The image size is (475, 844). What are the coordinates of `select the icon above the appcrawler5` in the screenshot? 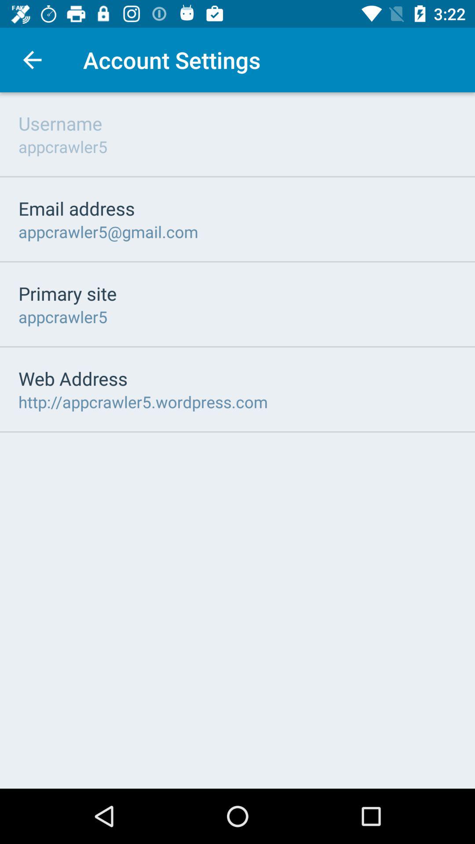 It's located at (68, 293).